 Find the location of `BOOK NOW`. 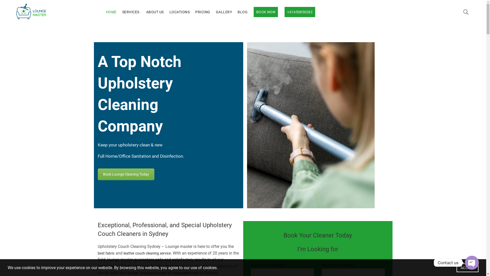

BOOK NOW is located at coordinates (266, 12).